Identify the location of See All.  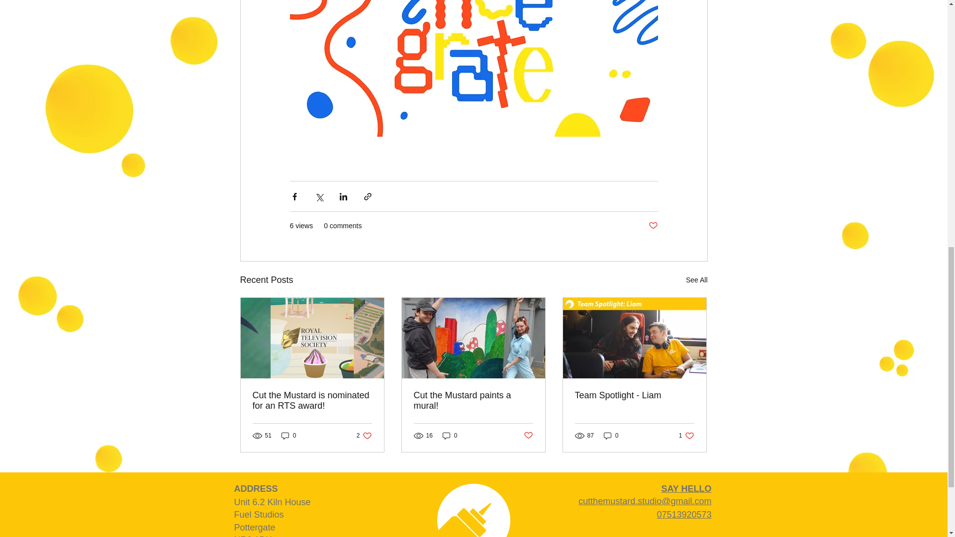
(312, 401).